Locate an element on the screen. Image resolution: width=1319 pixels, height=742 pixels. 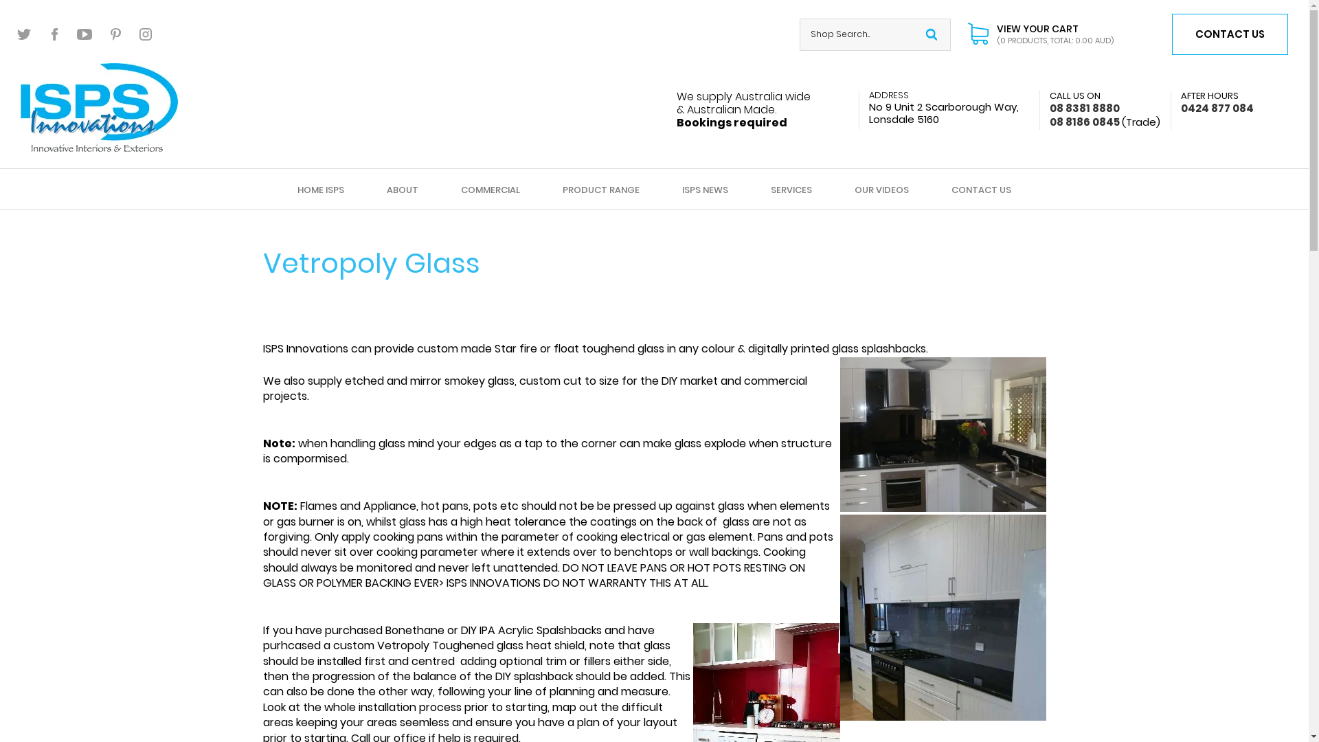
pinterest is located at coordinates (115, 34).